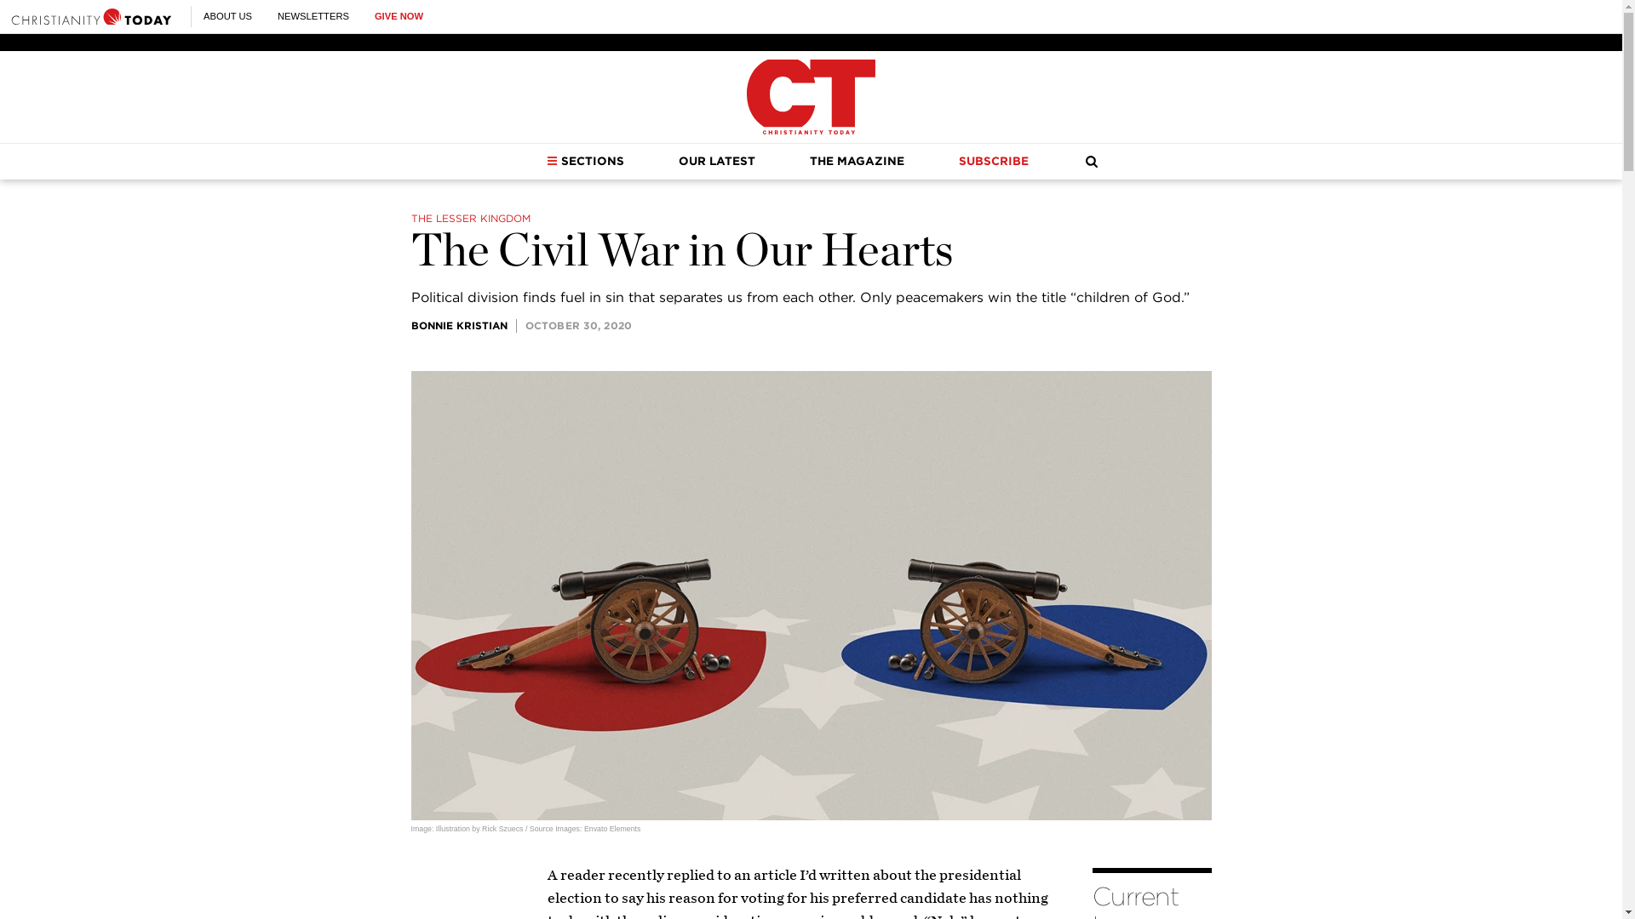  Describe the element at coordinates (552, 160) in the screenshot. I see `Sections Dropdown` at that location.